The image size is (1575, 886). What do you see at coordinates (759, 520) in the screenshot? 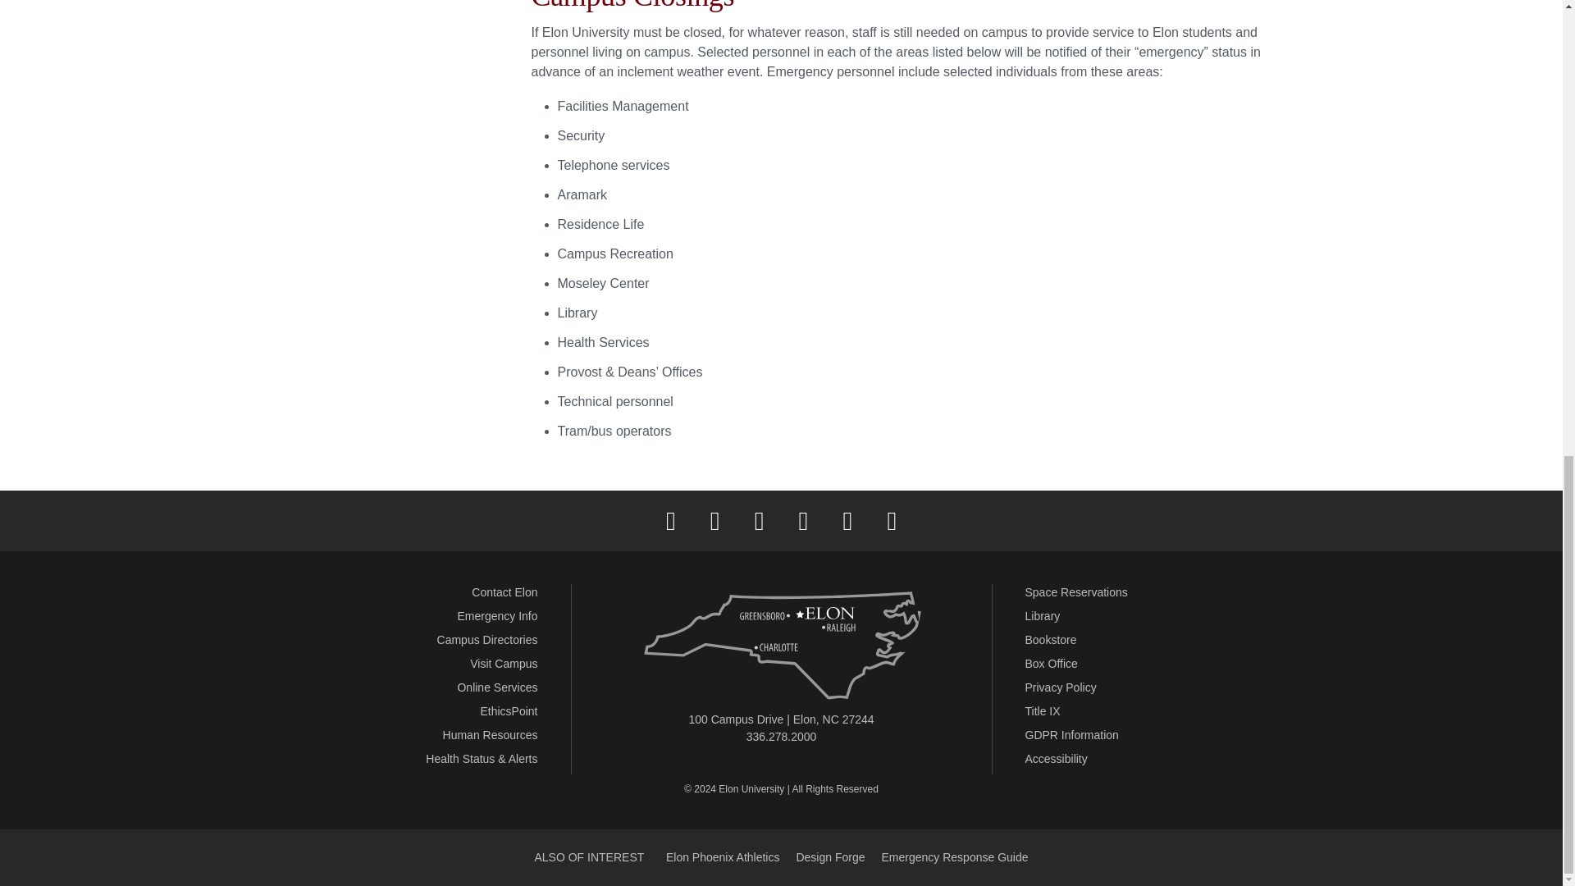
I see `Instagram` at bounding box center [759, 520].